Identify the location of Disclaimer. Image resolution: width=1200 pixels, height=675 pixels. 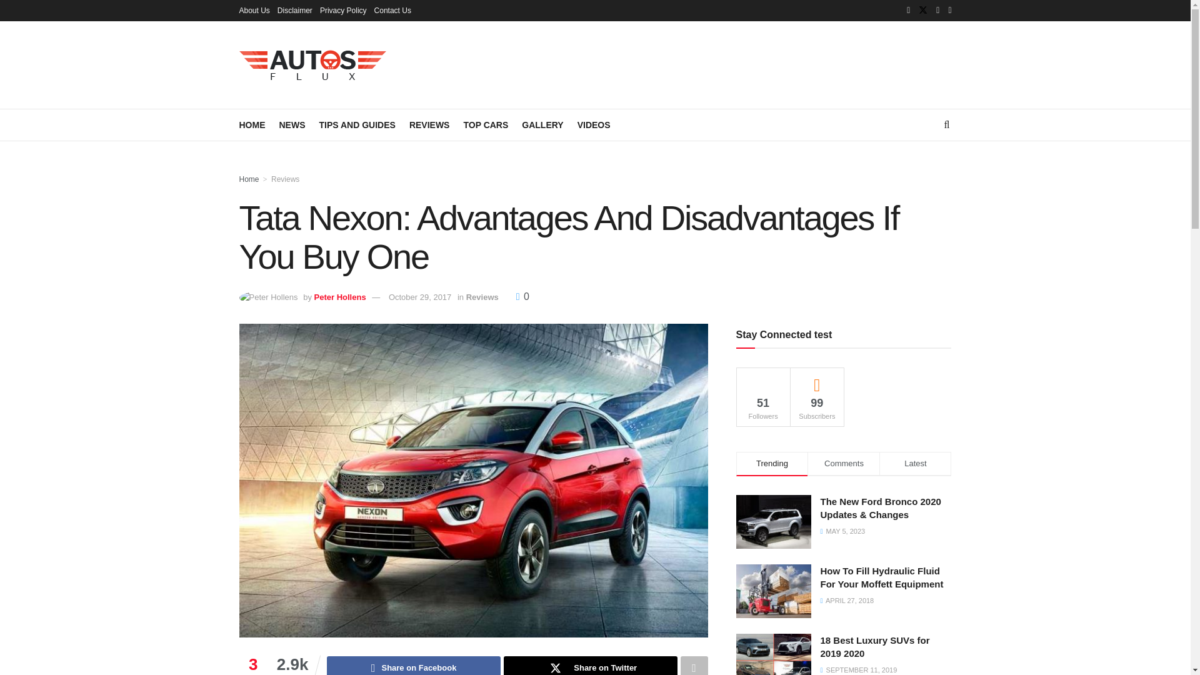
(294, 10).